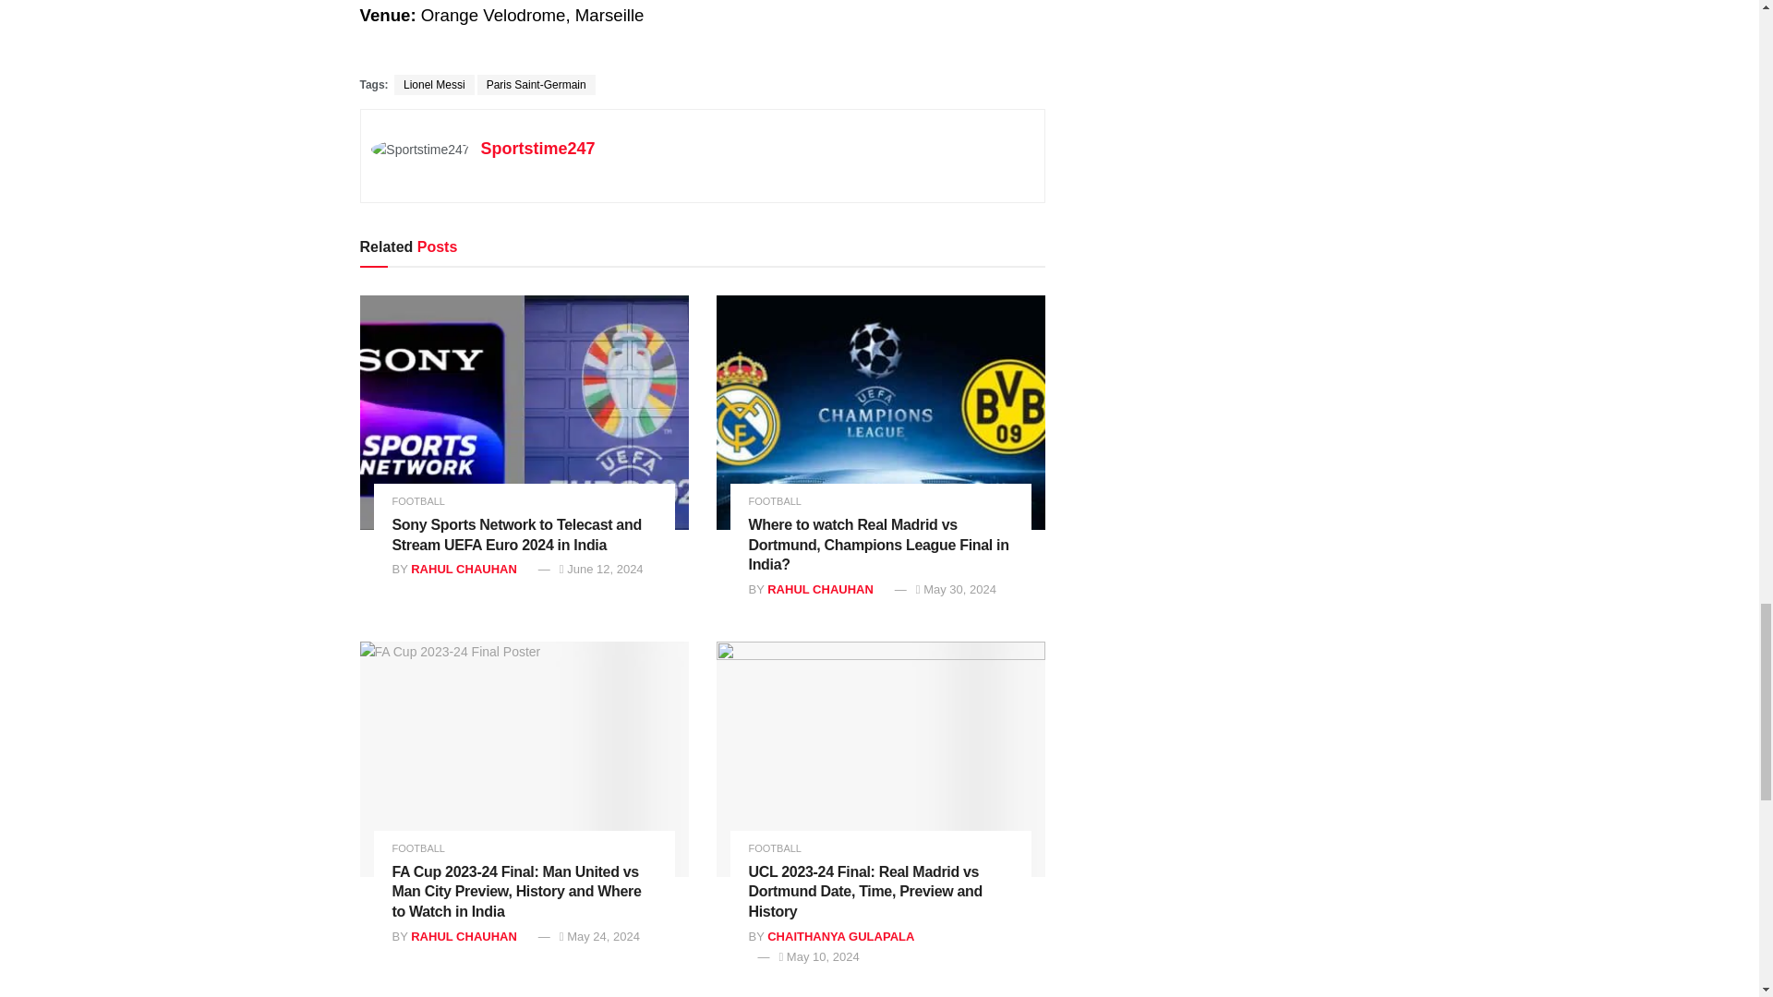  Describe the element at coordinates (464, 569) in the screenshot. I see `RAHUL CHAUHAN` at that location.